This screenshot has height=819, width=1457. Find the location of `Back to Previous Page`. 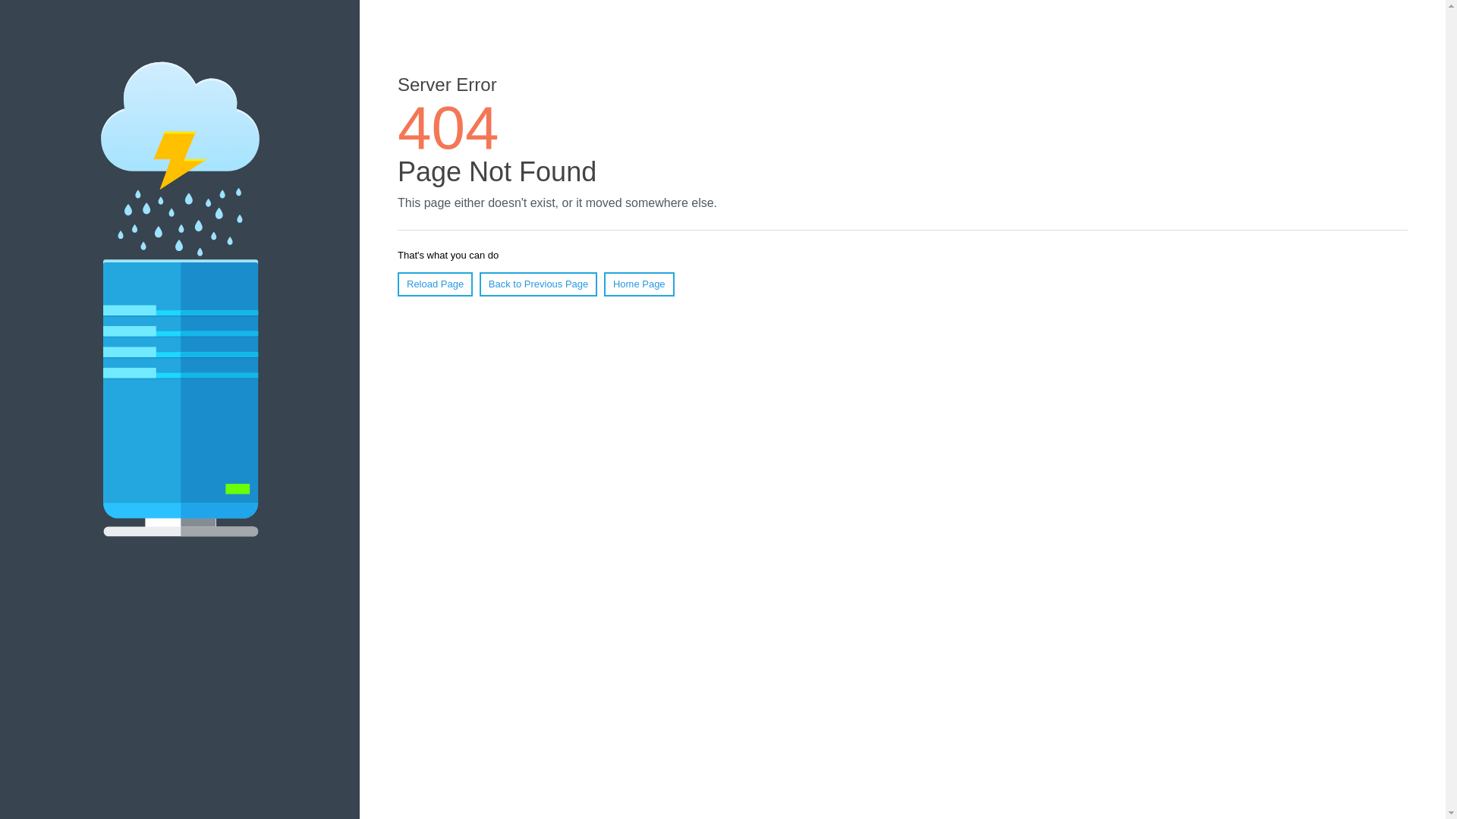

Back to Previous Page is located at coordinates (539, 284).